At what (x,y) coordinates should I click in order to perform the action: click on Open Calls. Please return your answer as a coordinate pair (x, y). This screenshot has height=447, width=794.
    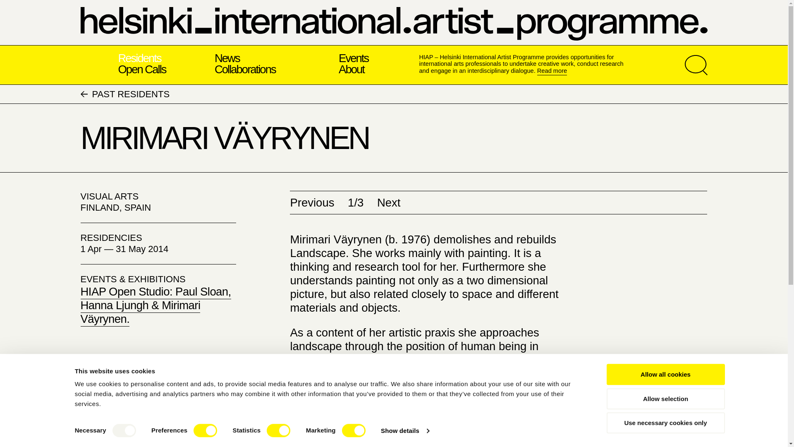
    Looking at the image, I should click on (141, 69).